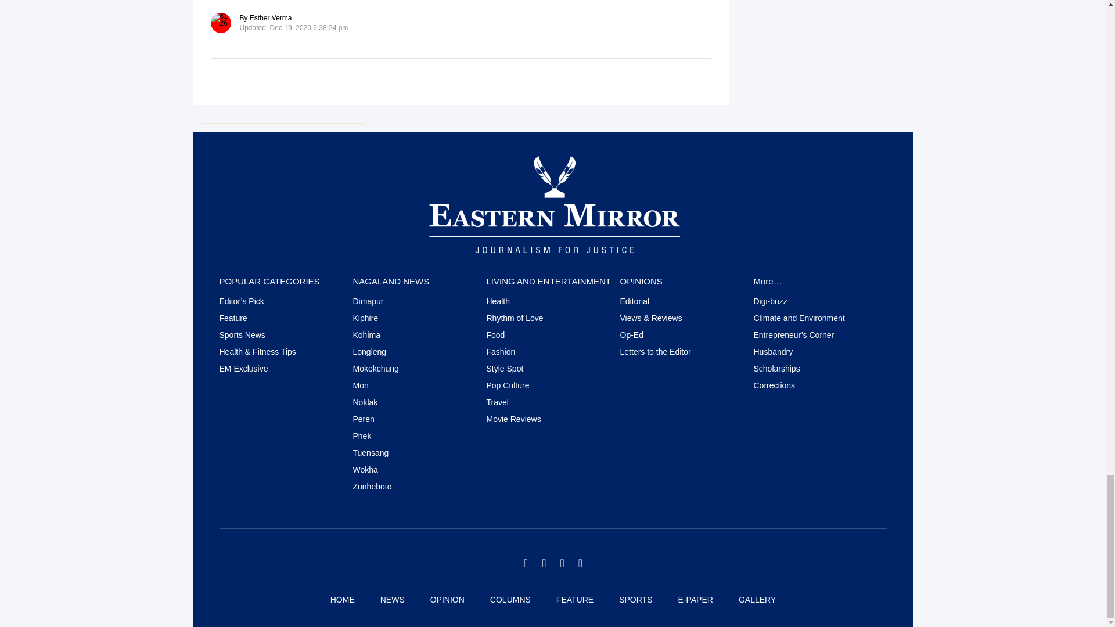 The width and height of the screenshot is (1115, 627). Describe the element at coordinates (553, 203) in the screenshot. I see `Eastern Mirror` at that location.